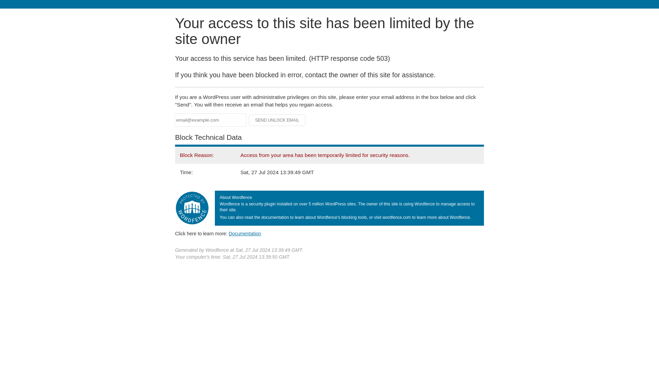  Describe the element at coordinates (277, 120) in the screenshot. I see `Send Unlock Email` at that location.